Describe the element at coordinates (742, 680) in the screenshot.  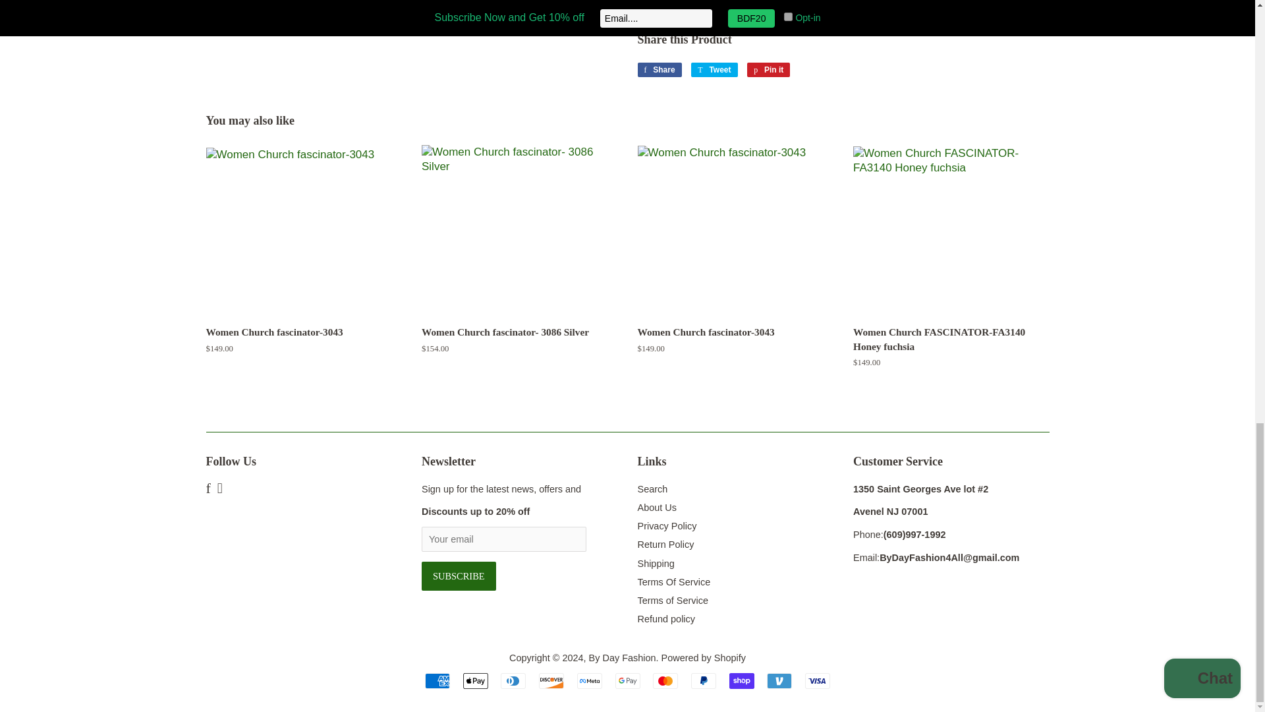
I see `Shop Pay` at that location.